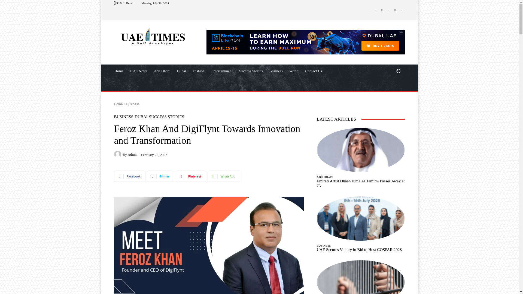 This screenshot has height=294, width=523. Describe the element at coordinates (119, 71) in the screenshot. I see `Home` at that location.